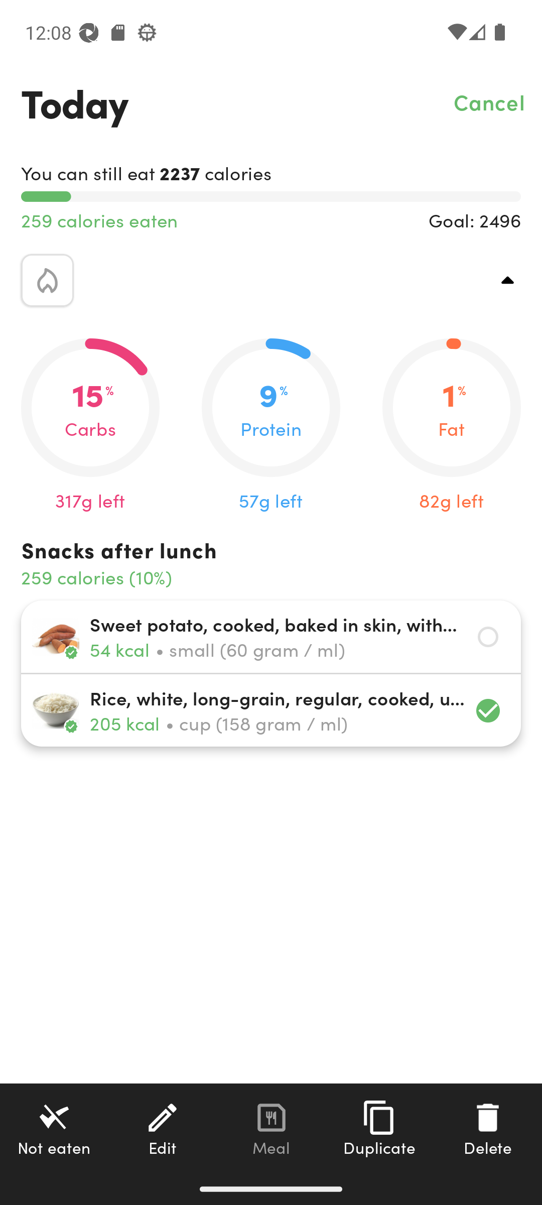  Describe the element at coordinates (90, 426) in the screenshot. I see `0.15 15 % Carbs 317g left` at that location.